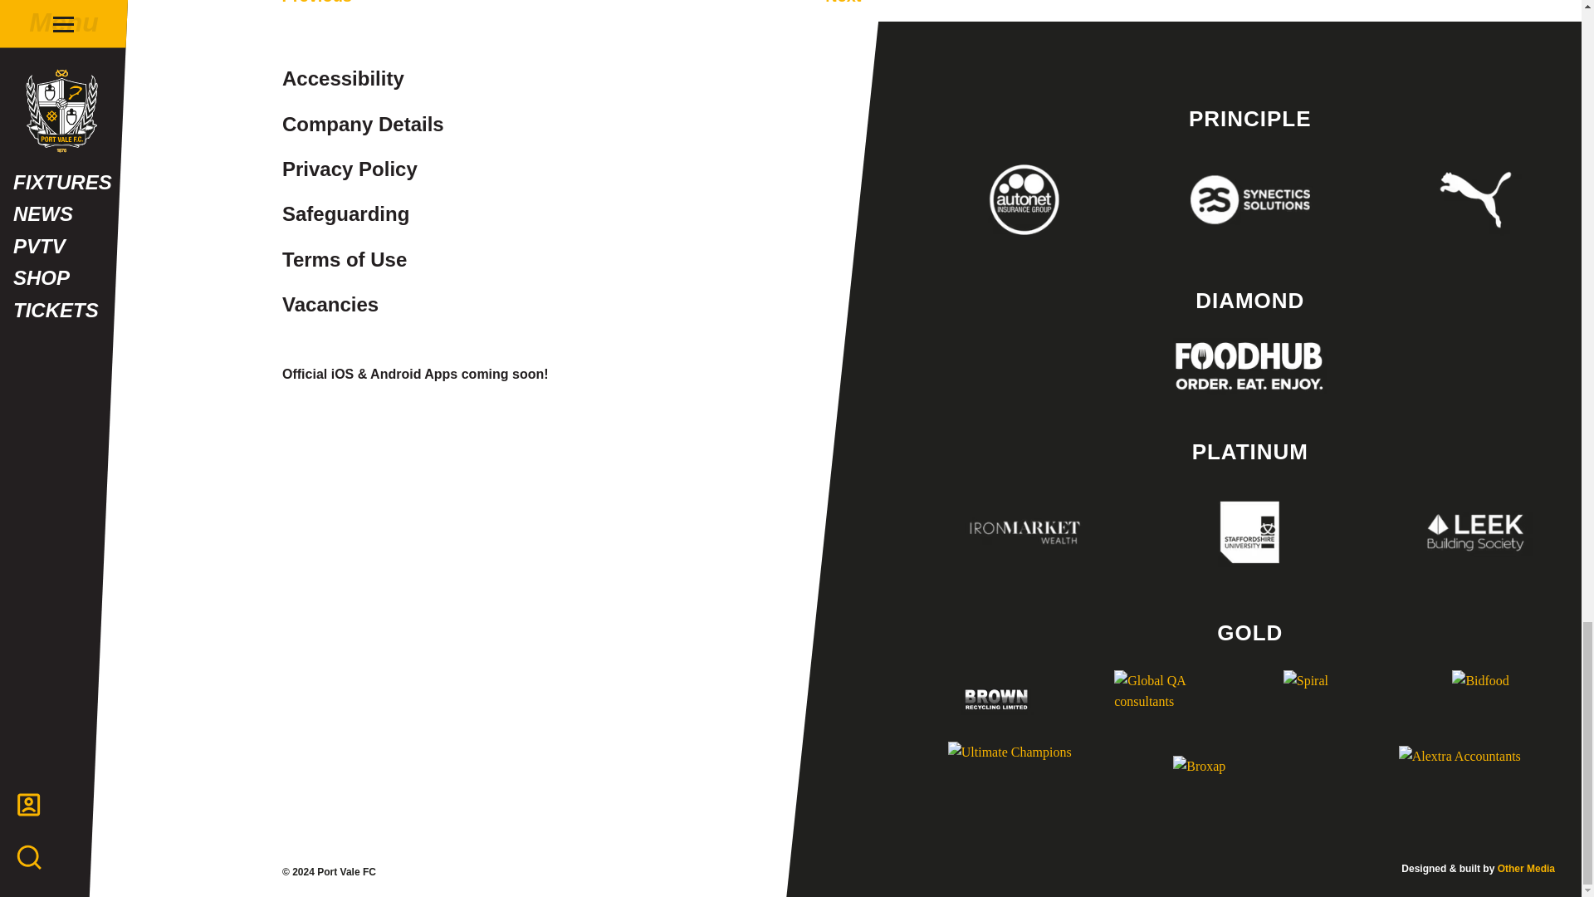 The image size is (1594, 897). What do you see at coordinates (1249, 199) in the screenshot?
I see `Synectics` at bounding box center [1249, 199].